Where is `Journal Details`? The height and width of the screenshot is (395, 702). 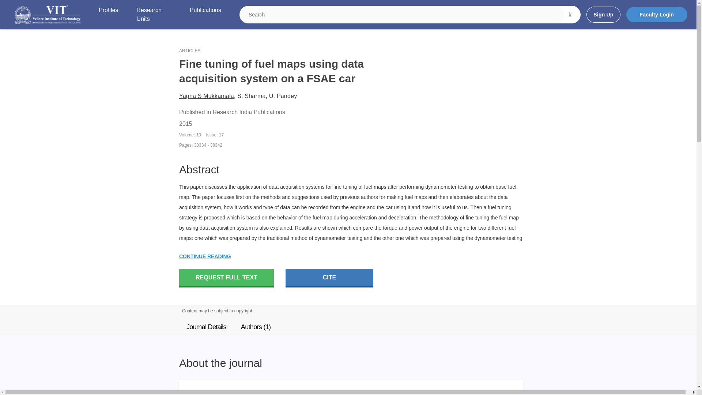
Journal Details is located at coordinates (206, 327).